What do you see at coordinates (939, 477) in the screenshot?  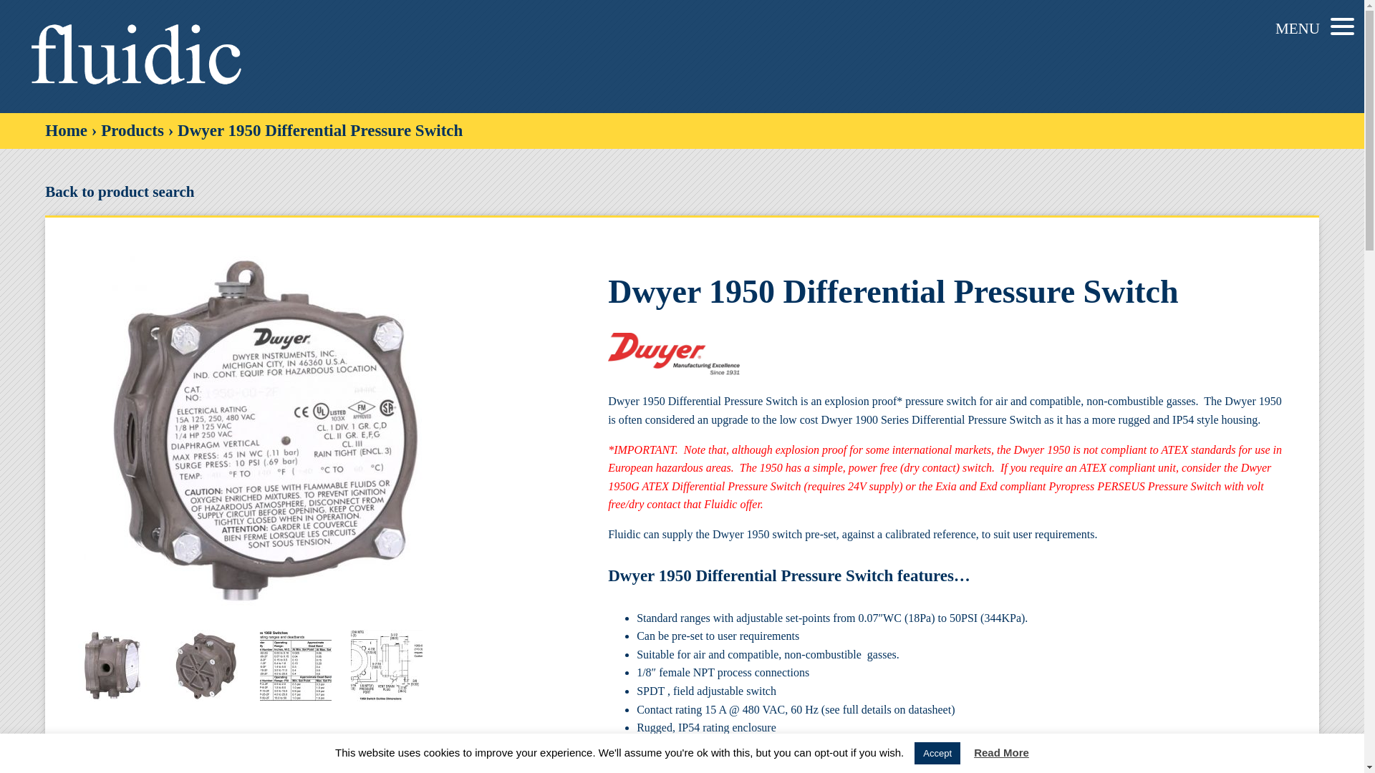 I see `Dwyer 1950G ATEX Differential Pressure Switch` at bounding box center [939, 477].